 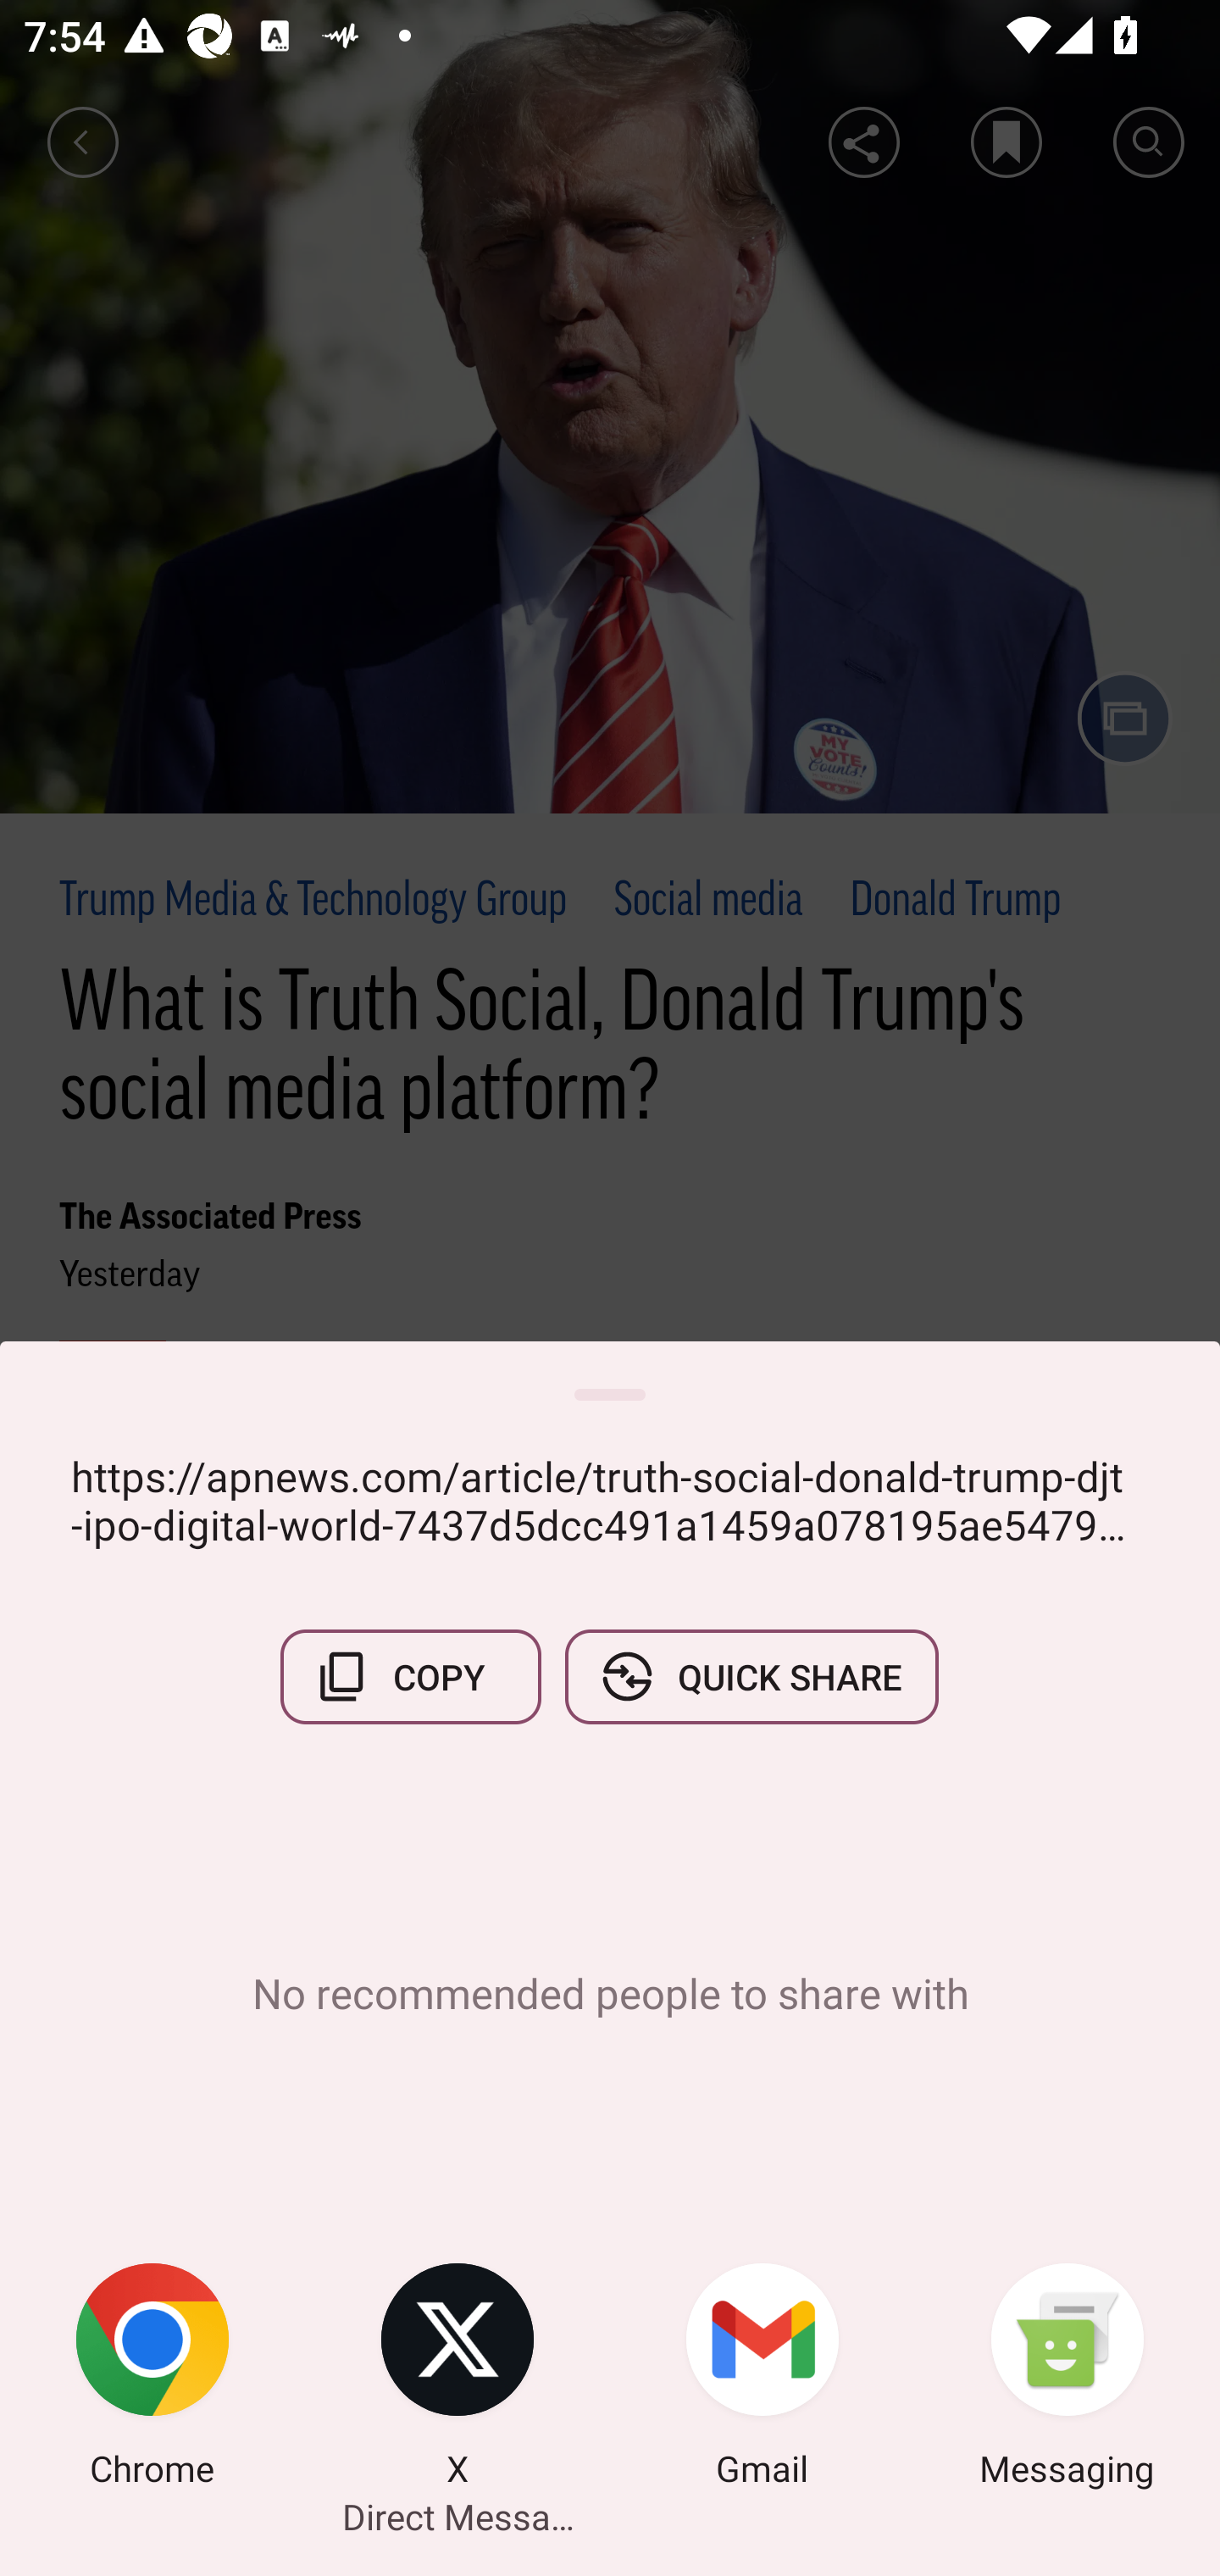 What do you see at coordinates (152, 2379) in the screenshot?
I see `Chrome` at bounding box center [152, 2379].